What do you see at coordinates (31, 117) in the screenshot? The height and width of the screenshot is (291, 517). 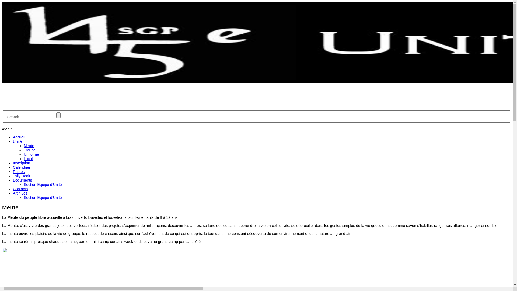 I see `Search for:` at bounding box center [31, 117].